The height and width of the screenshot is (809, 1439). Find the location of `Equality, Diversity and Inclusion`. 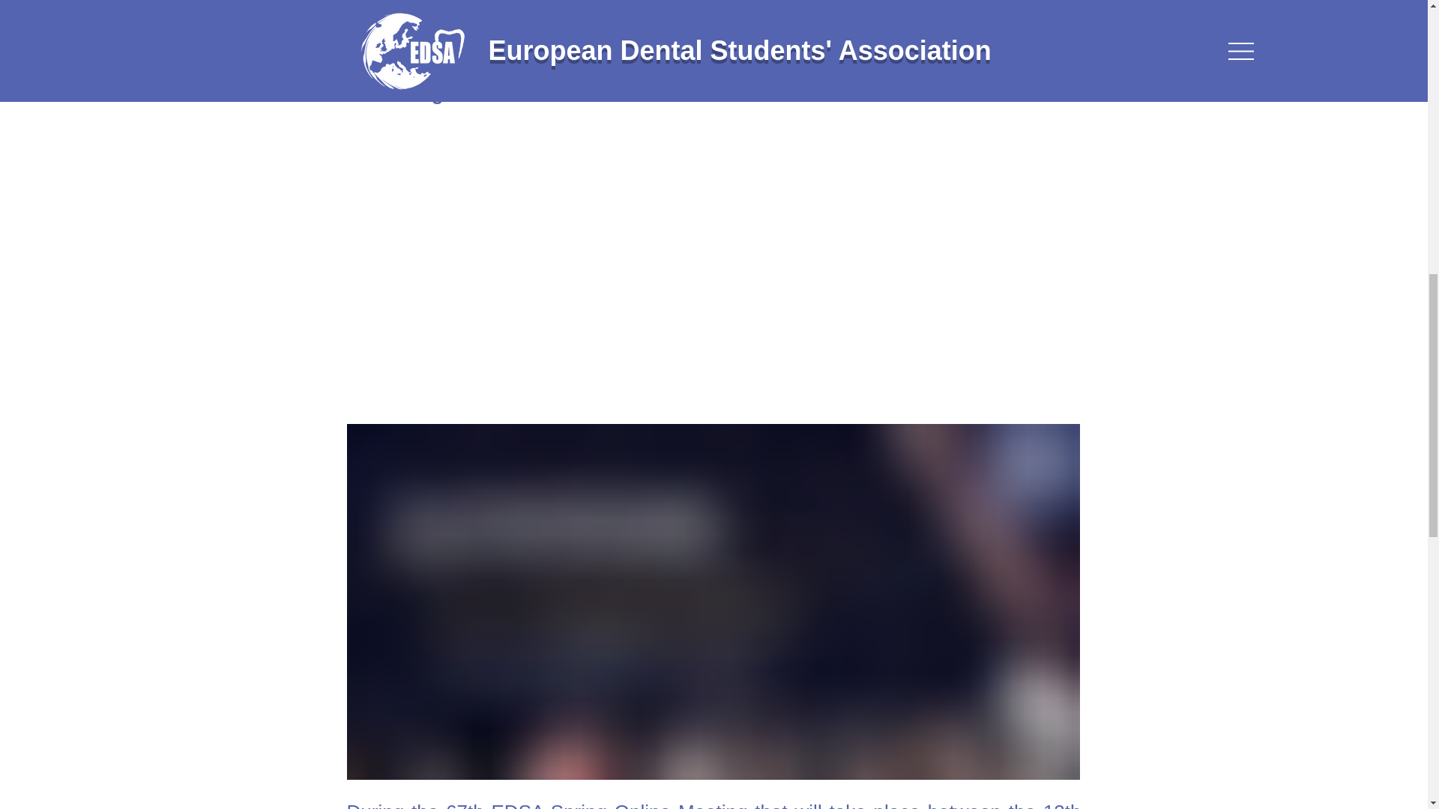

Equality, Diversity and Inclusion is located at coordinates (540, 209).